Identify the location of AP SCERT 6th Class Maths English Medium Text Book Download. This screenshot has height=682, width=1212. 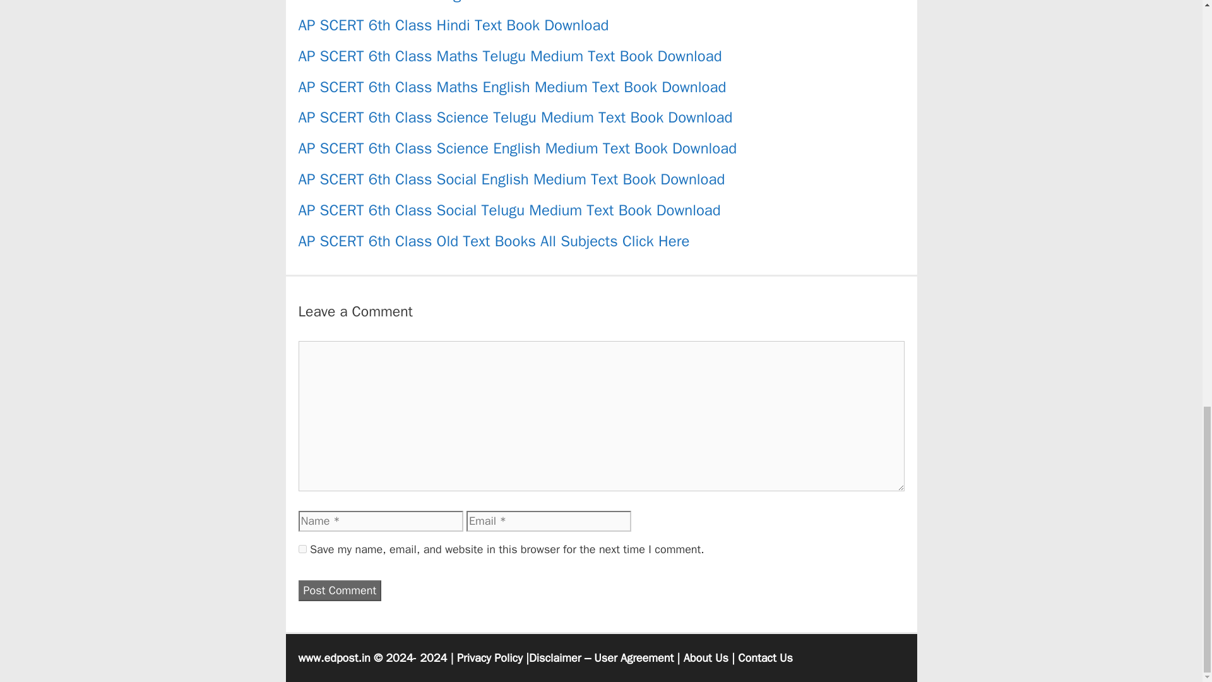
(512, 87).